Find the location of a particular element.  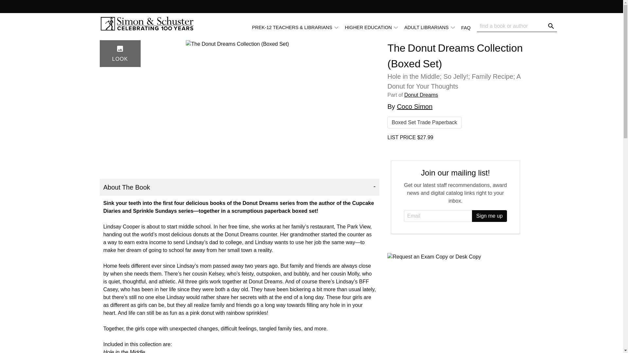

Request an Exam Copy or Desk Copy is located at coordinates (434, 257).